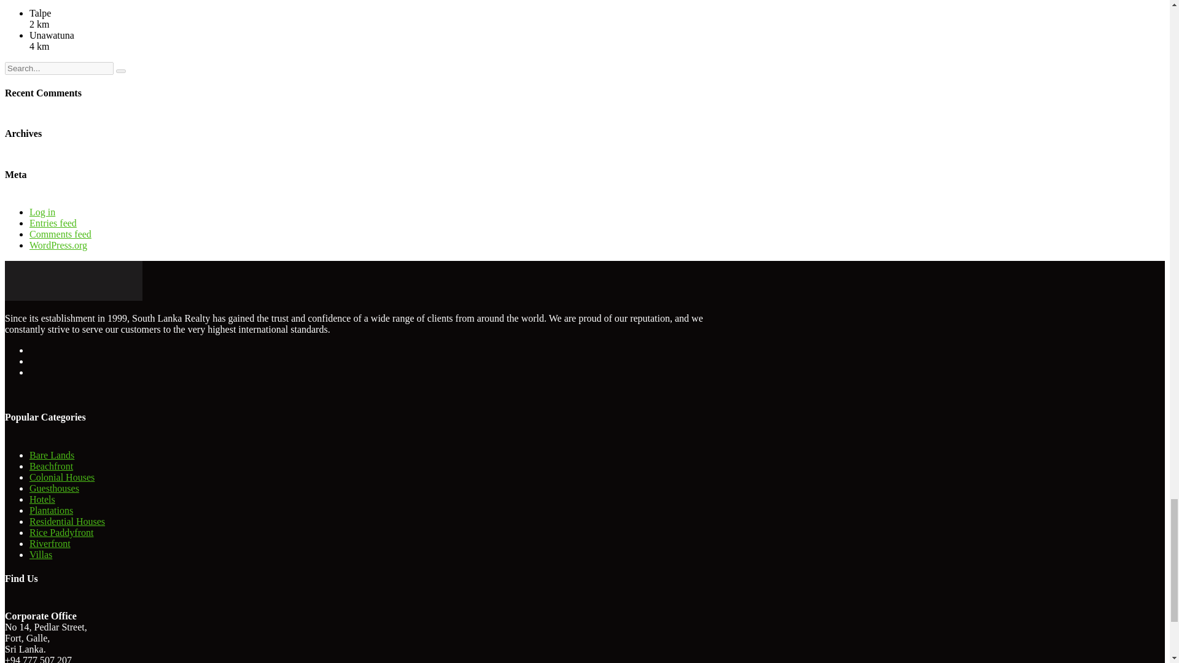 Image resolution: width=1179 pixels, height=663 pixels. Describe the element at coordinates (52, 465) in the screenshot. I see `Beachfront` at that location.